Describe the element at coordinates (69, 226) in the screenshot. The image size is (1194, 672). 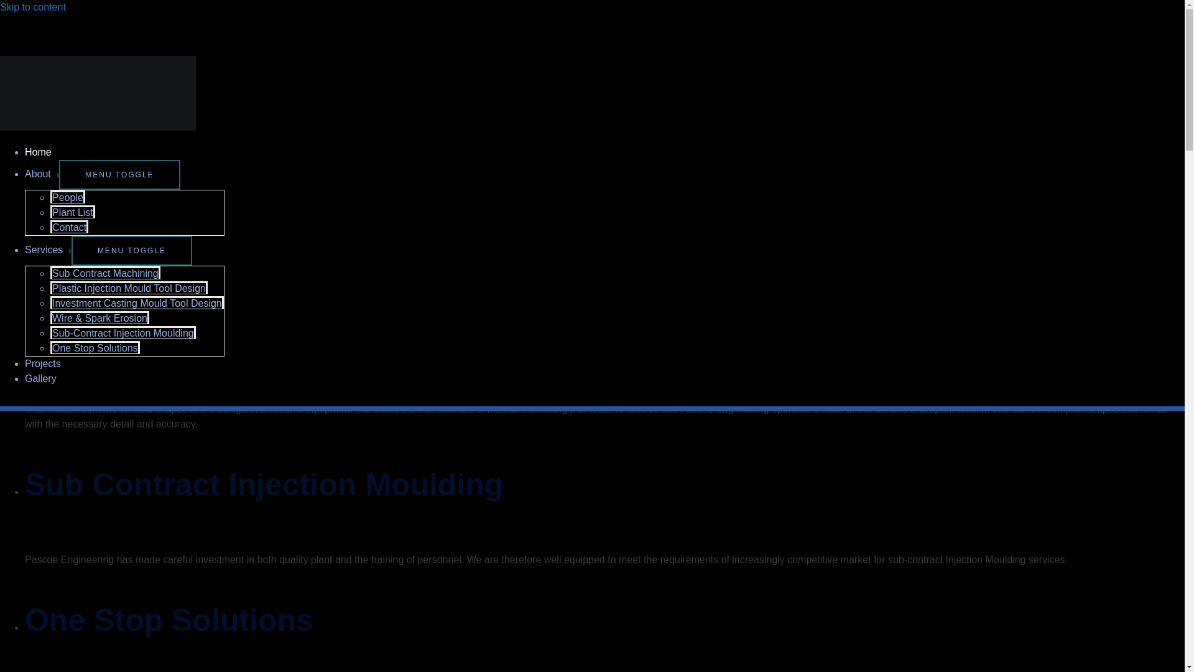
I see `Contact` at that location.